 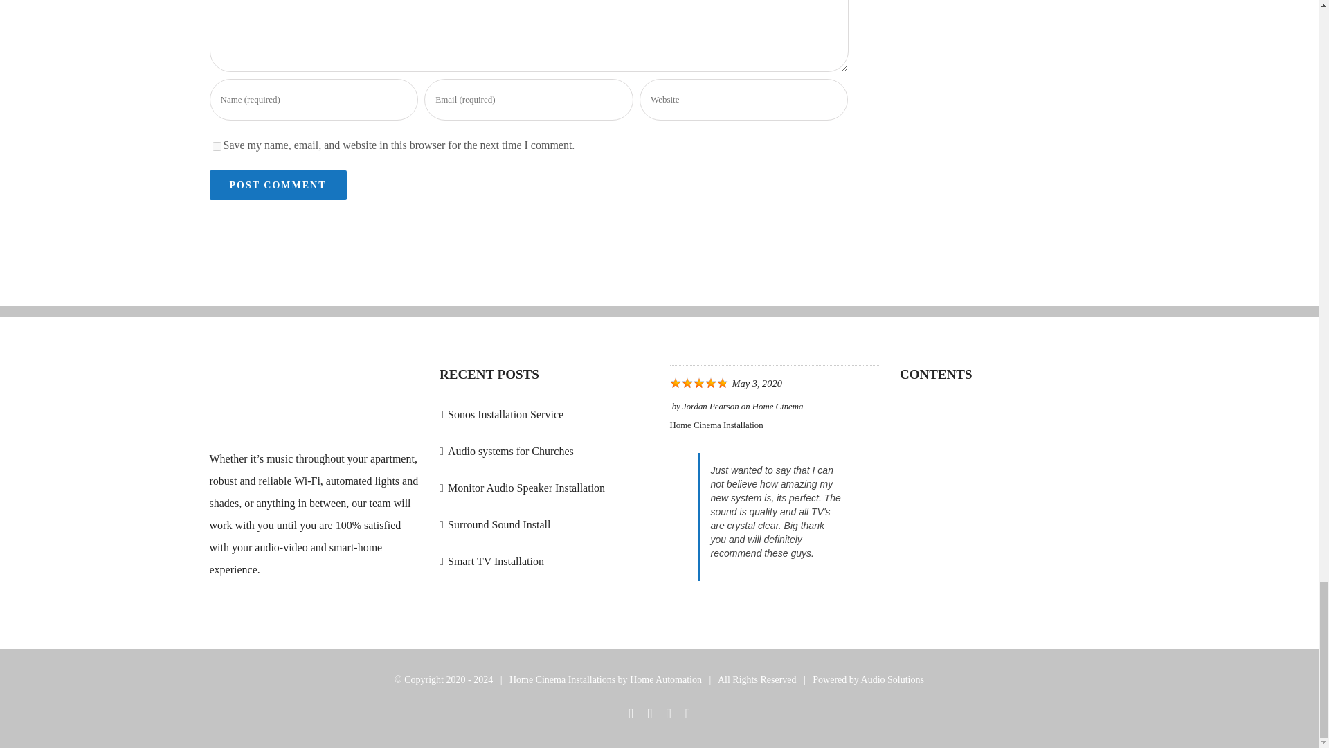 I want to click on Facebook, so click(x=631, y=713).